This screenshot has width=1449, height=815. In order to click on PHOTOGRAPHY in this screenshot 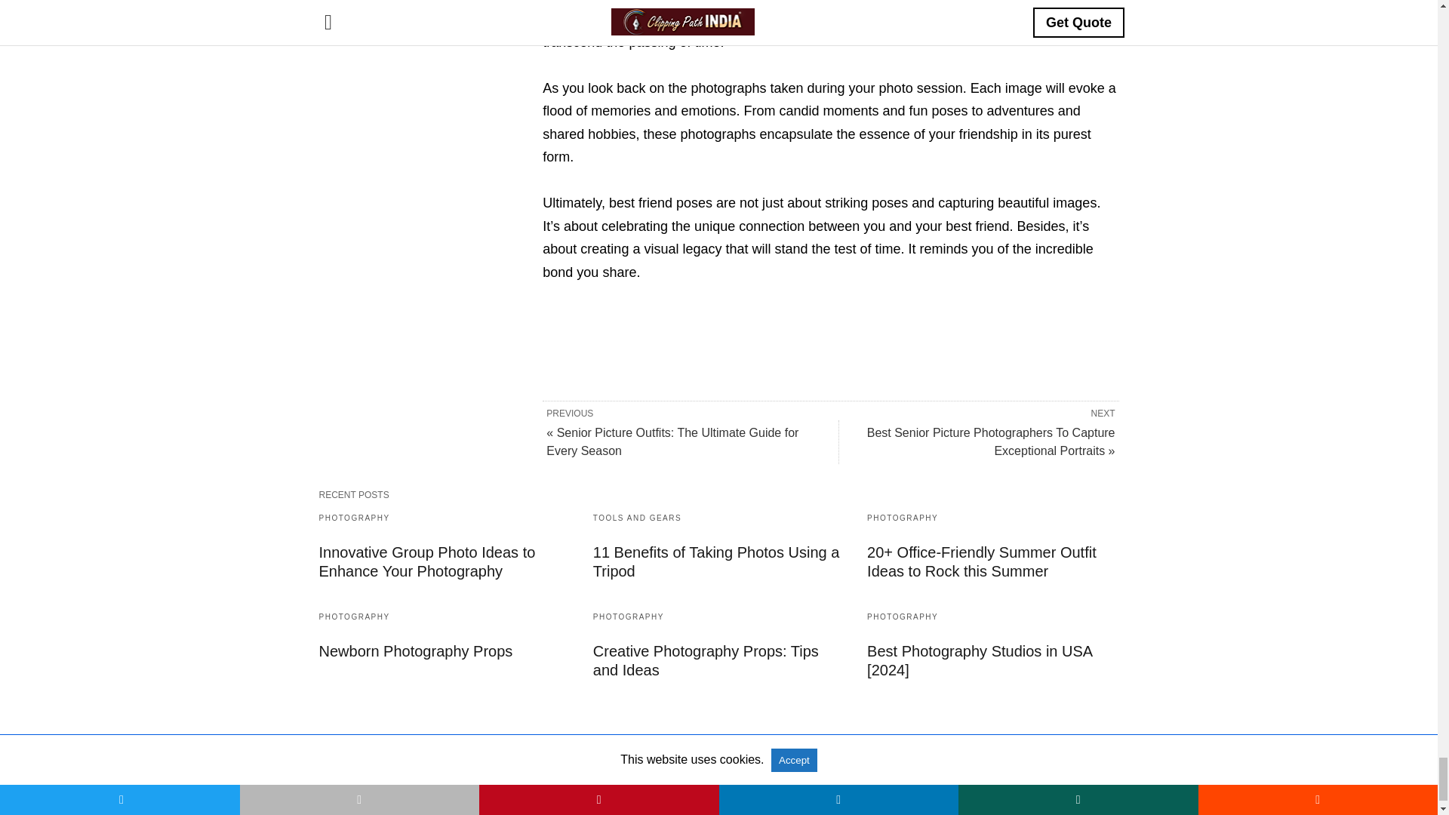, I will do `click(902, 518)`.